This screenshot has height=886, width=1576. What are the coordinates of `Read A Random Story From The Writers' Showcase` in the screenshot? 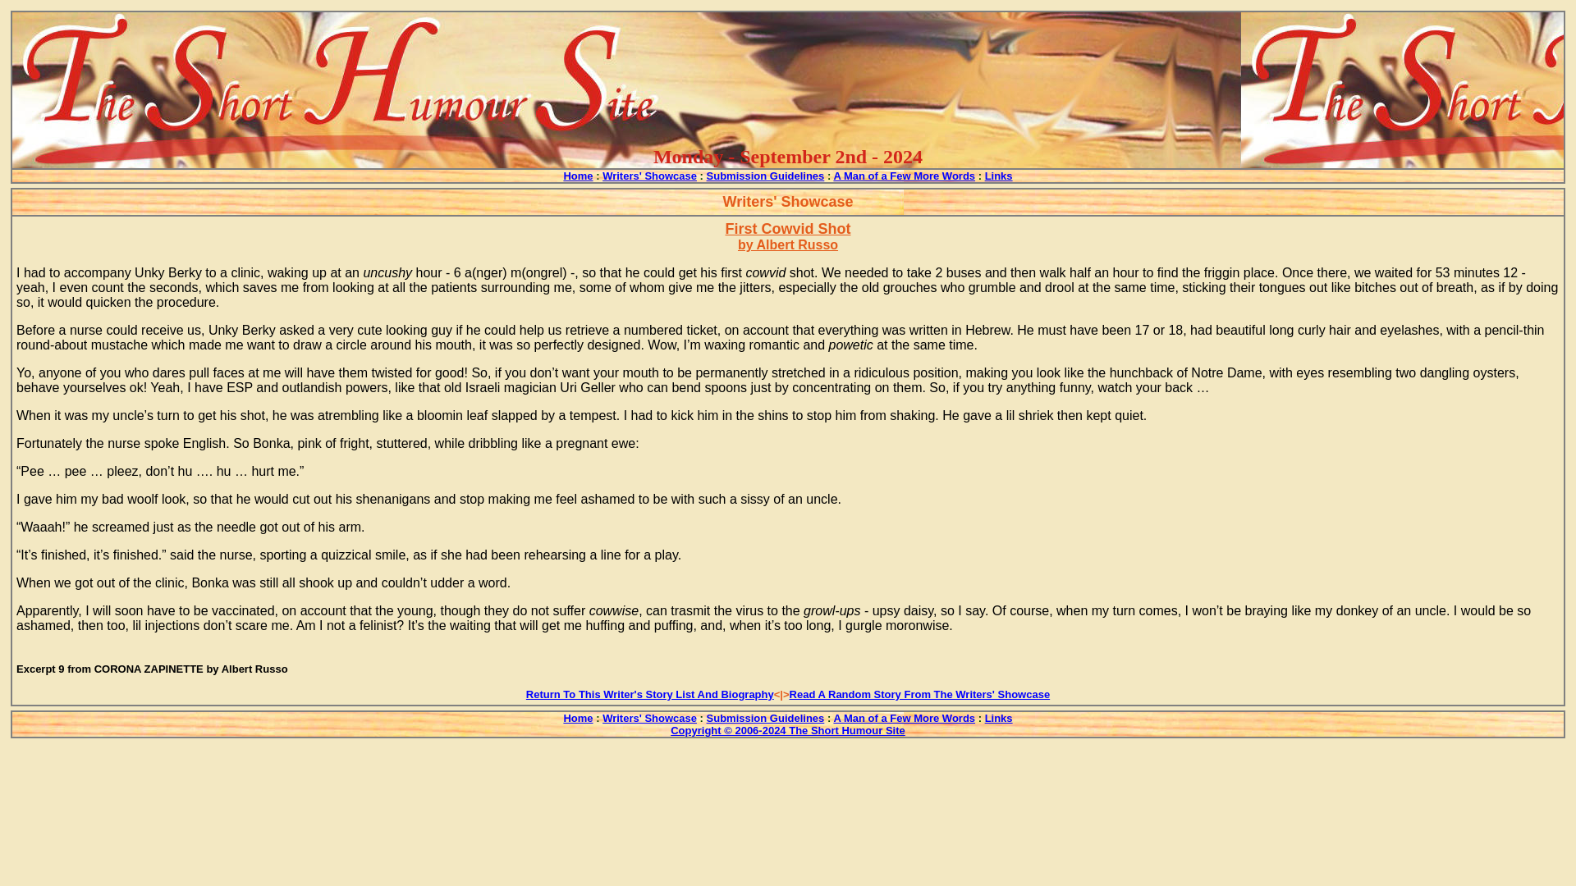 It's located at (919, 694).